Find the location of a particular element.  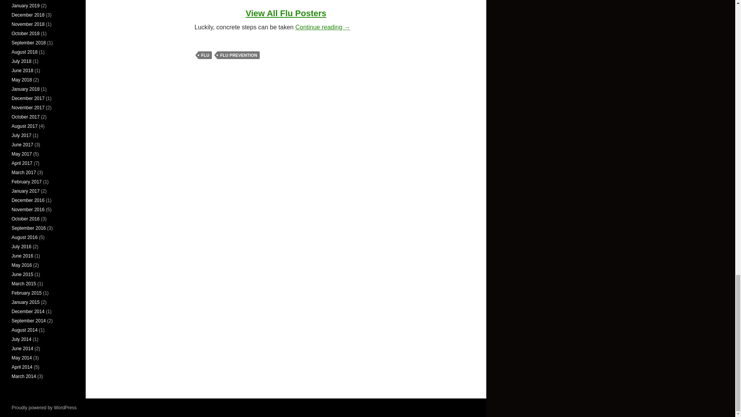

FLU PREVENTION is located at coordinates (239, 55).